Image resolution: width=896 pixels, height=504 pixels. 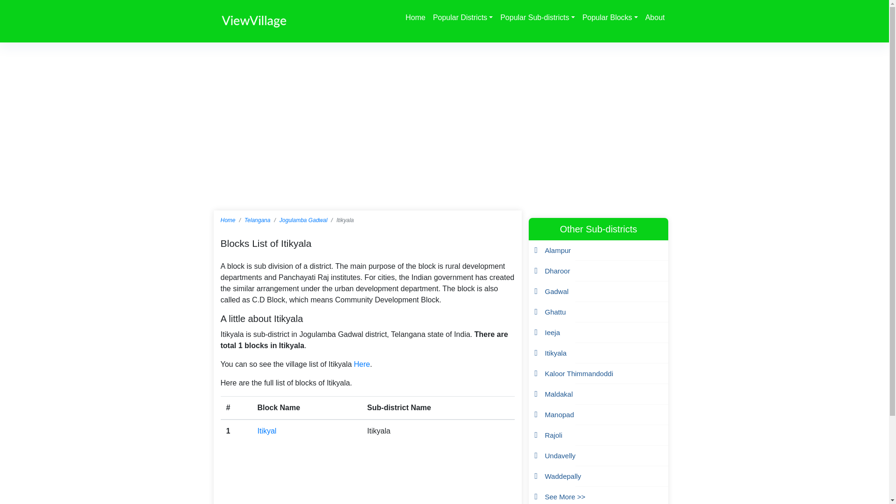 I want to click on Home, so click(x=228, y=220).